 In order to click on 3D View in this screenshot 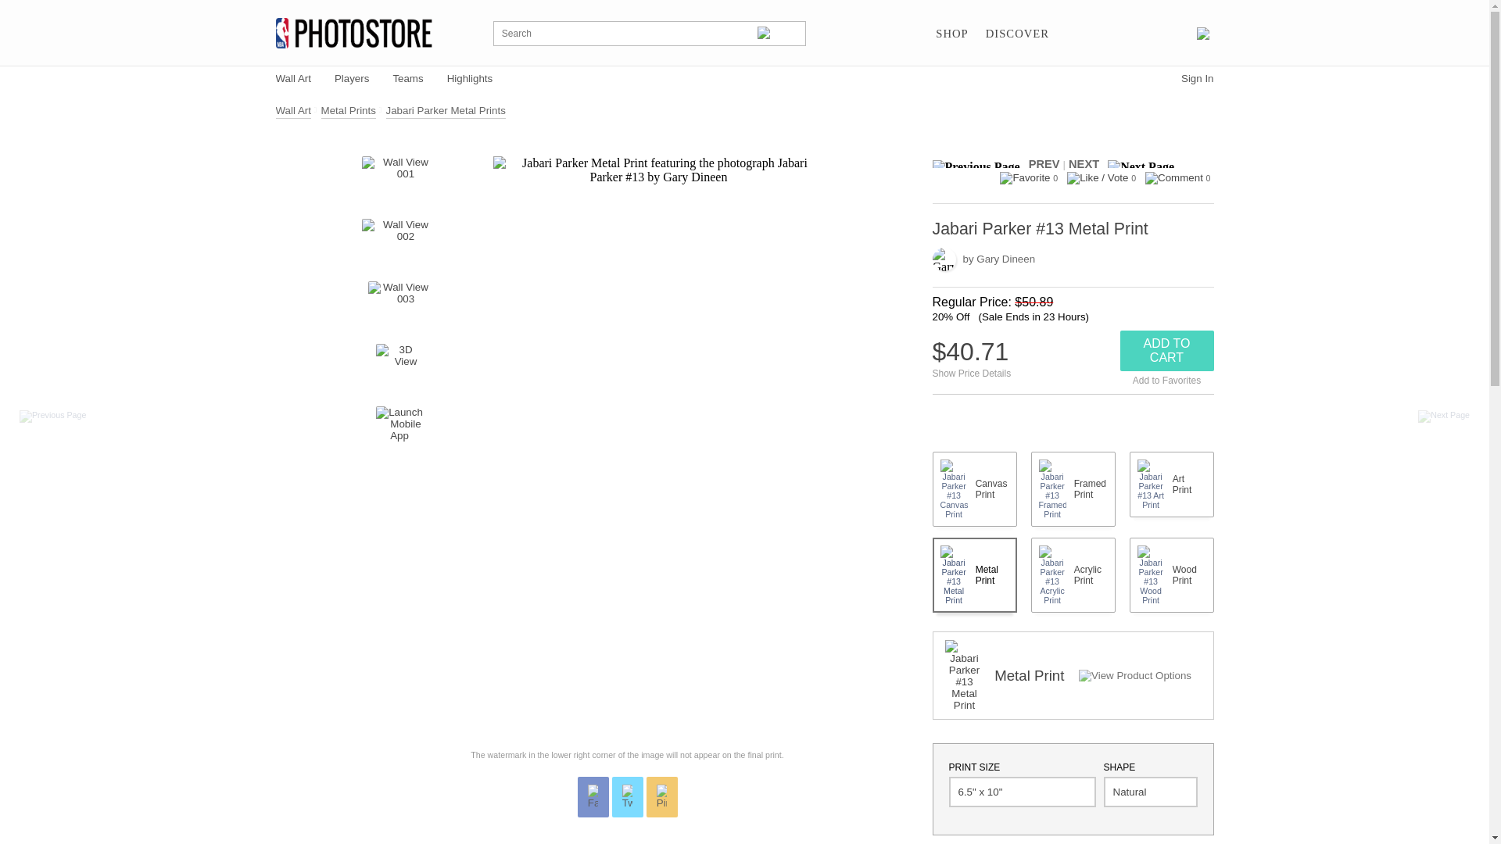, I will do `click(399, 367)`.